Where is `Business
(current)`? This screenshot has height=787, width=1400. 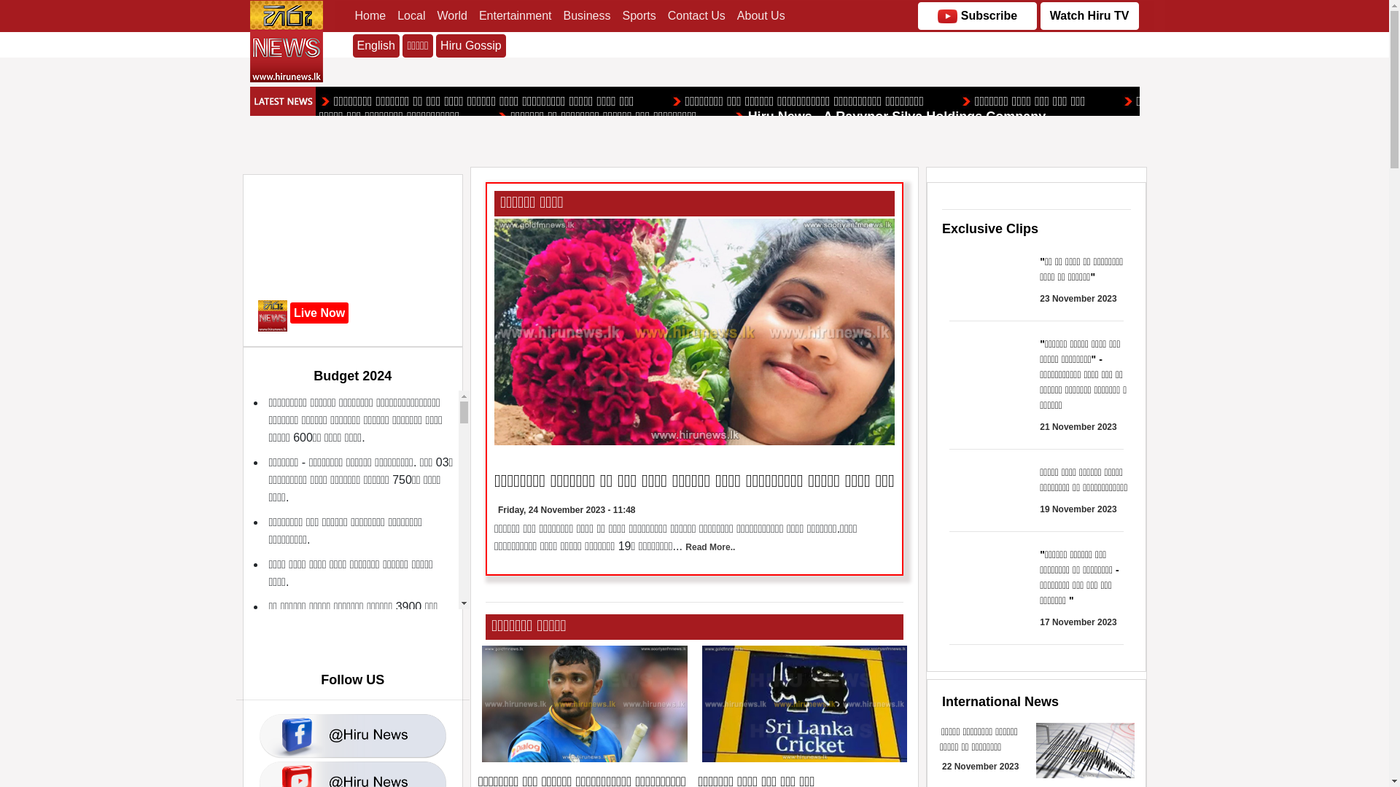 Business
(current) is located at coordinates (588, 16).